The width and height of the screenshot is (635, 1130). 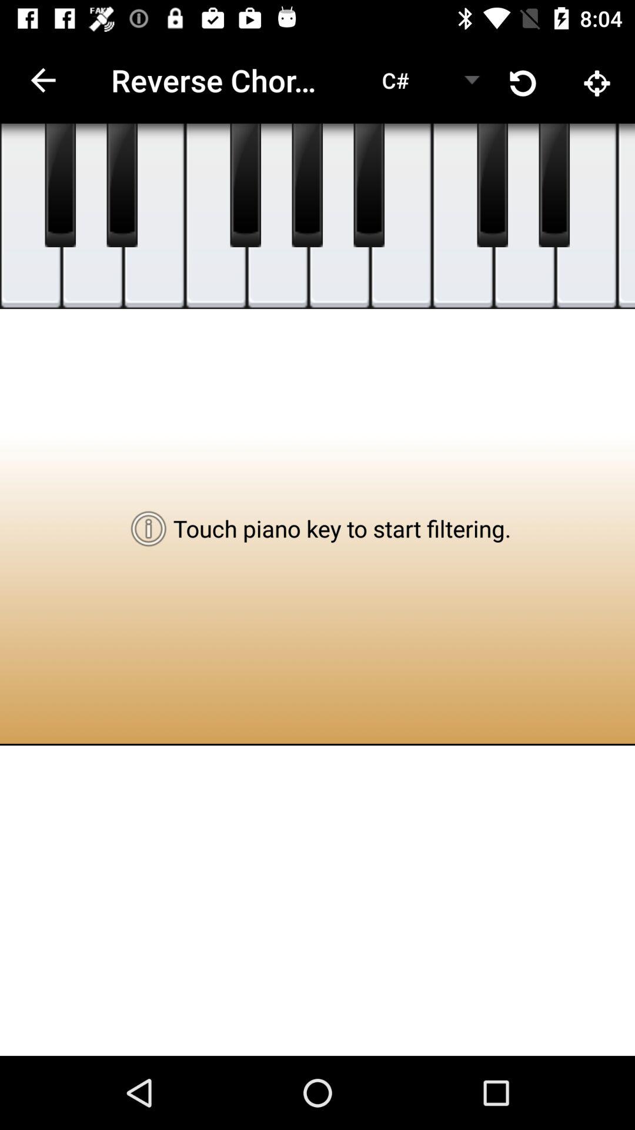 What do you see at coordinates (340, 217) in the screenshot?
I see `play note` at bounding box center [340, 217].